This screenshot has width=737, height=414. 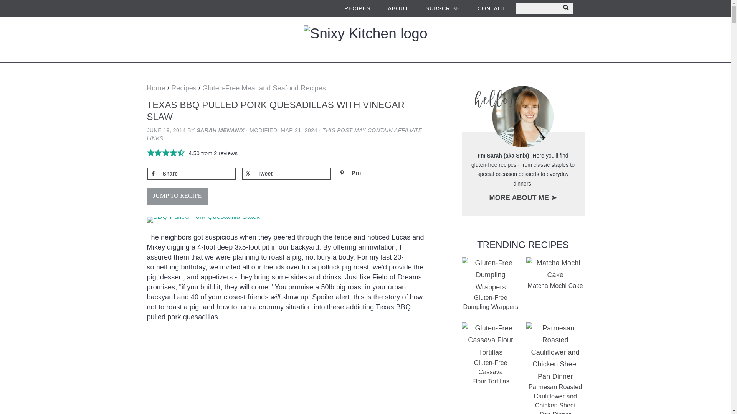 What do you see at coordinates (183, 88) in the screenshot?
I see `Recipes` at bounding box center [183, 88].